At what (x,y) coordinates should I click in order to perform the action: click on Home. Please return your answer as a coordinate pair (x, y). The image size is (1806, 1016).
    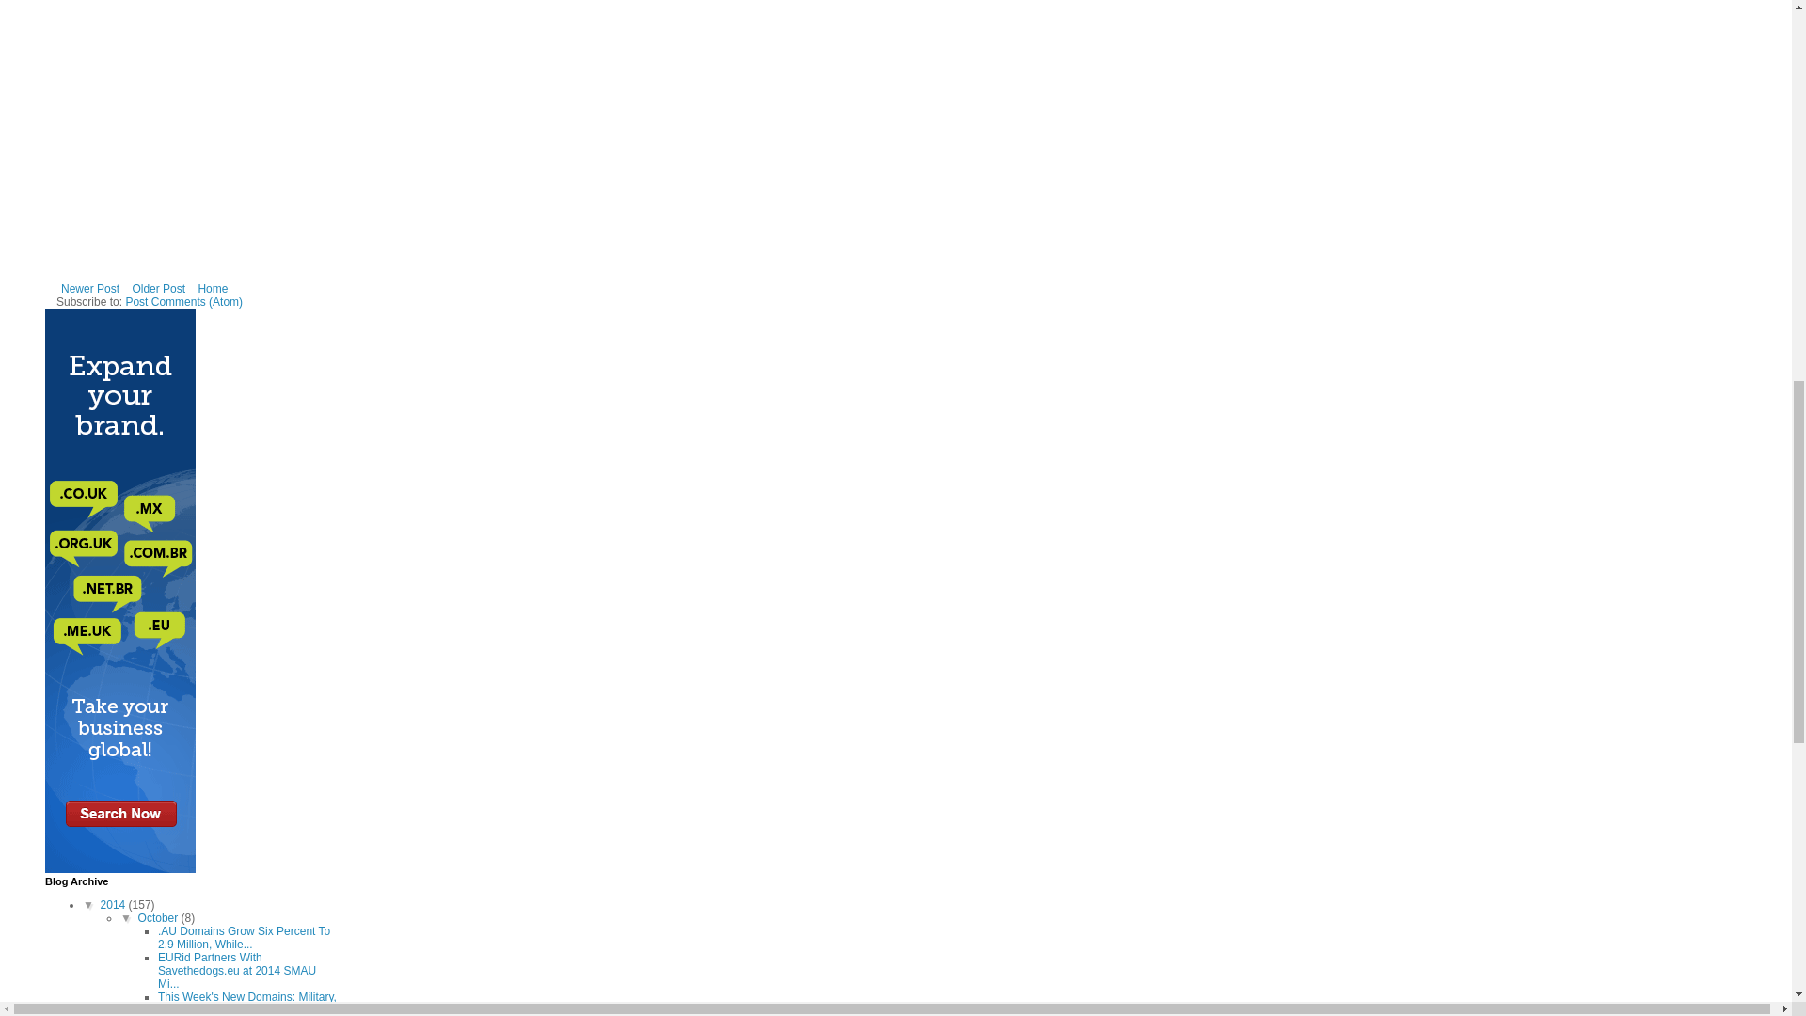
    Looking at the image, I should click on (213, 288).